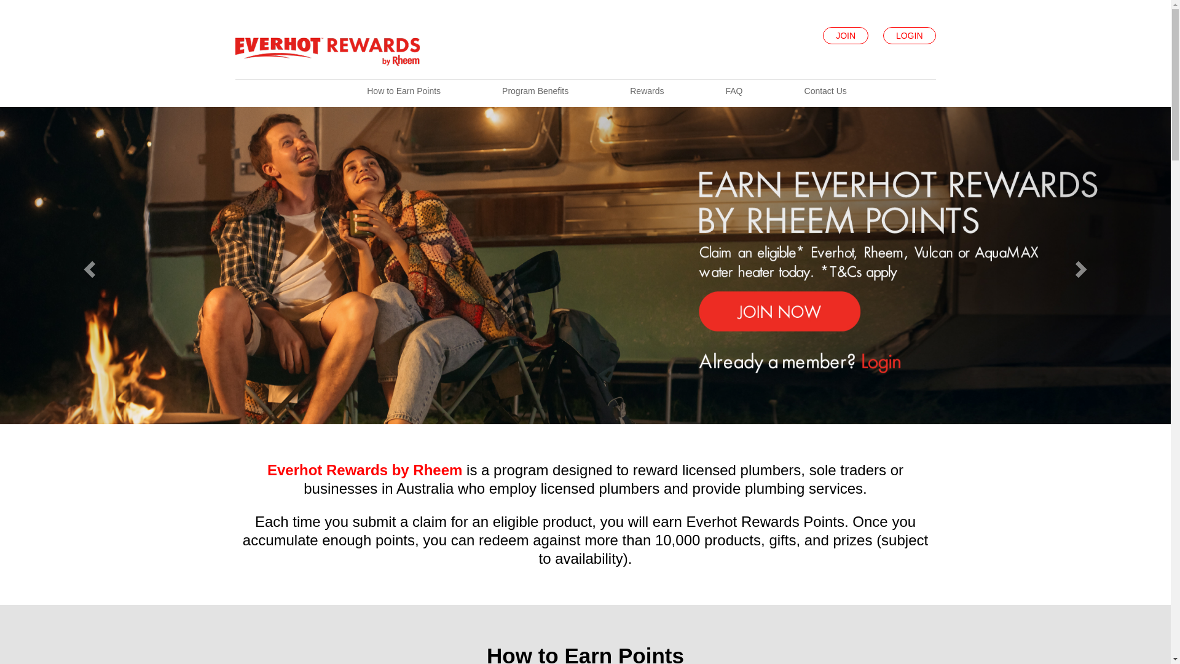  I want to click on Contact Us, so click(826, 91).